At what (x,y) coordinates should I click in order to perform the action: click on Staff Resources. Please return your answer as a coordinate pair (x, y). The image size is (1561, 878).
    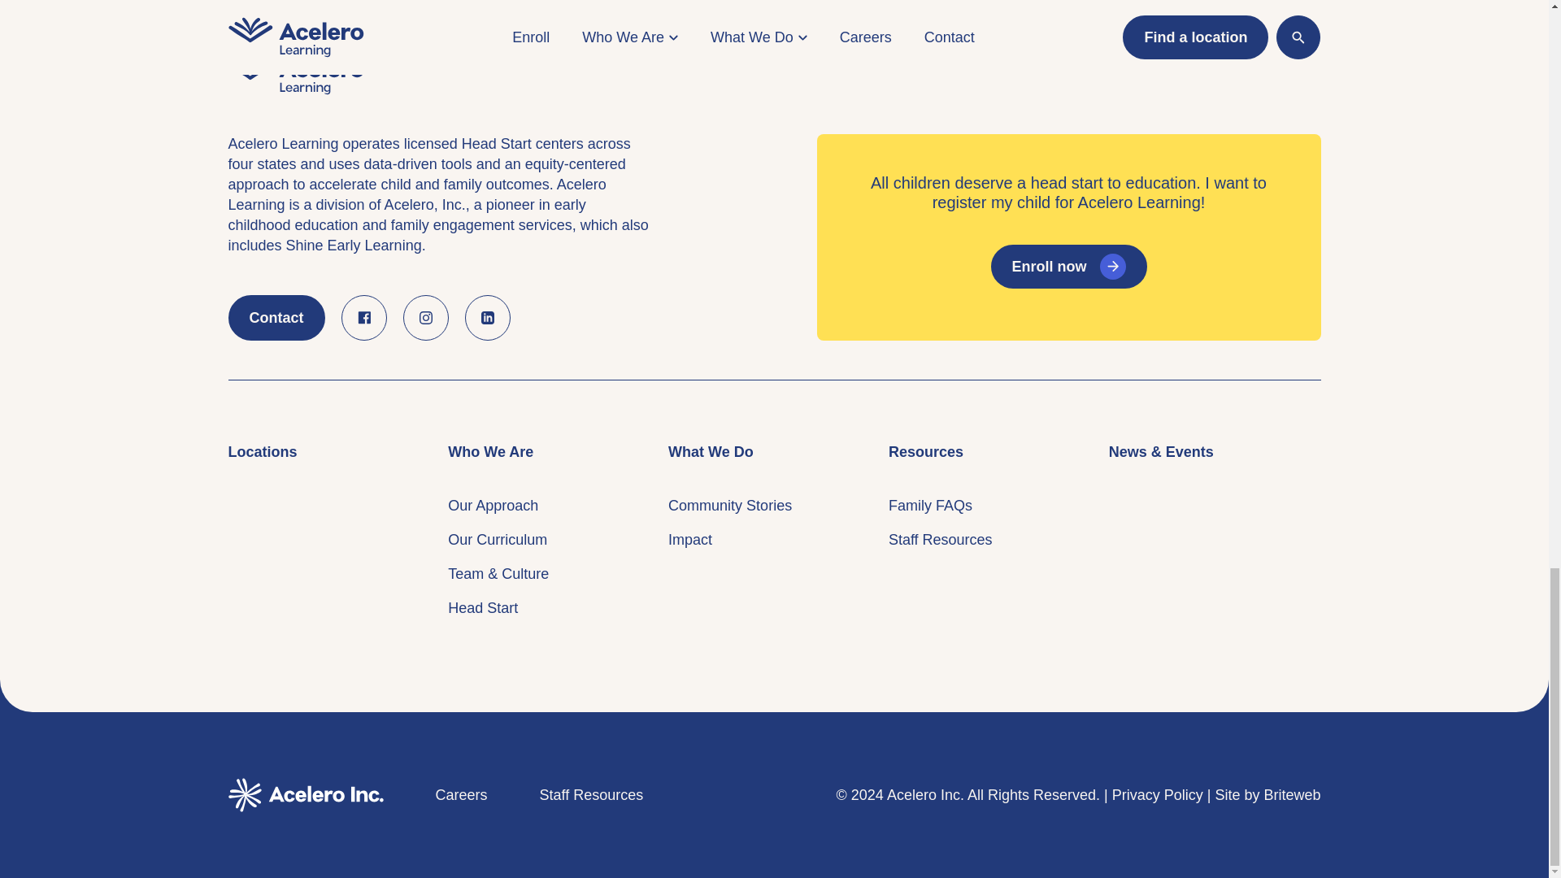
    Looking at the image, I should click on (940, 540).